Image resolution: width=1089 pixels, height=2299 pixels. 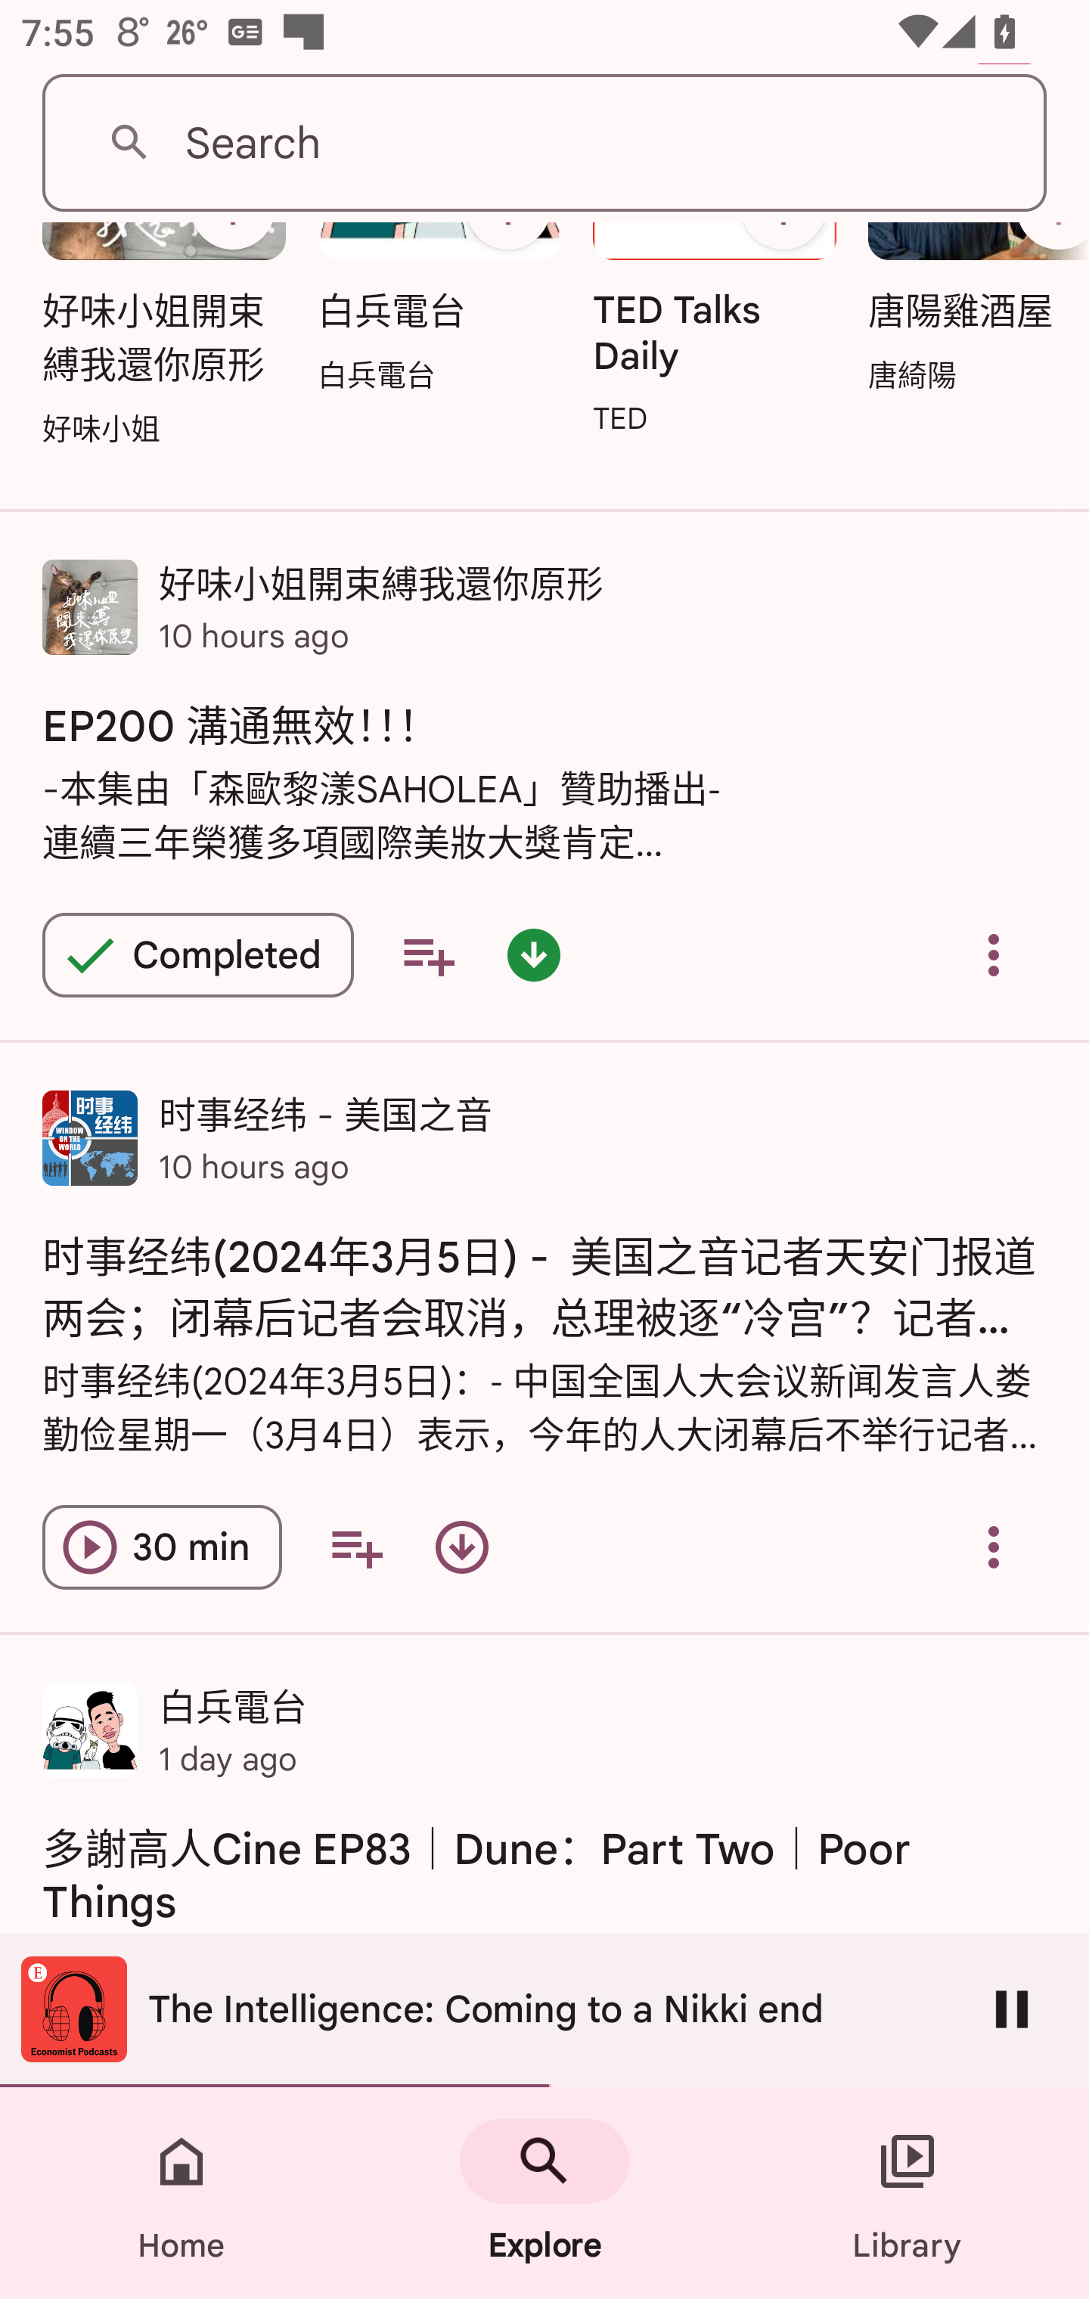 I want to click on Overflow menu, so click(x=994, y=1547).